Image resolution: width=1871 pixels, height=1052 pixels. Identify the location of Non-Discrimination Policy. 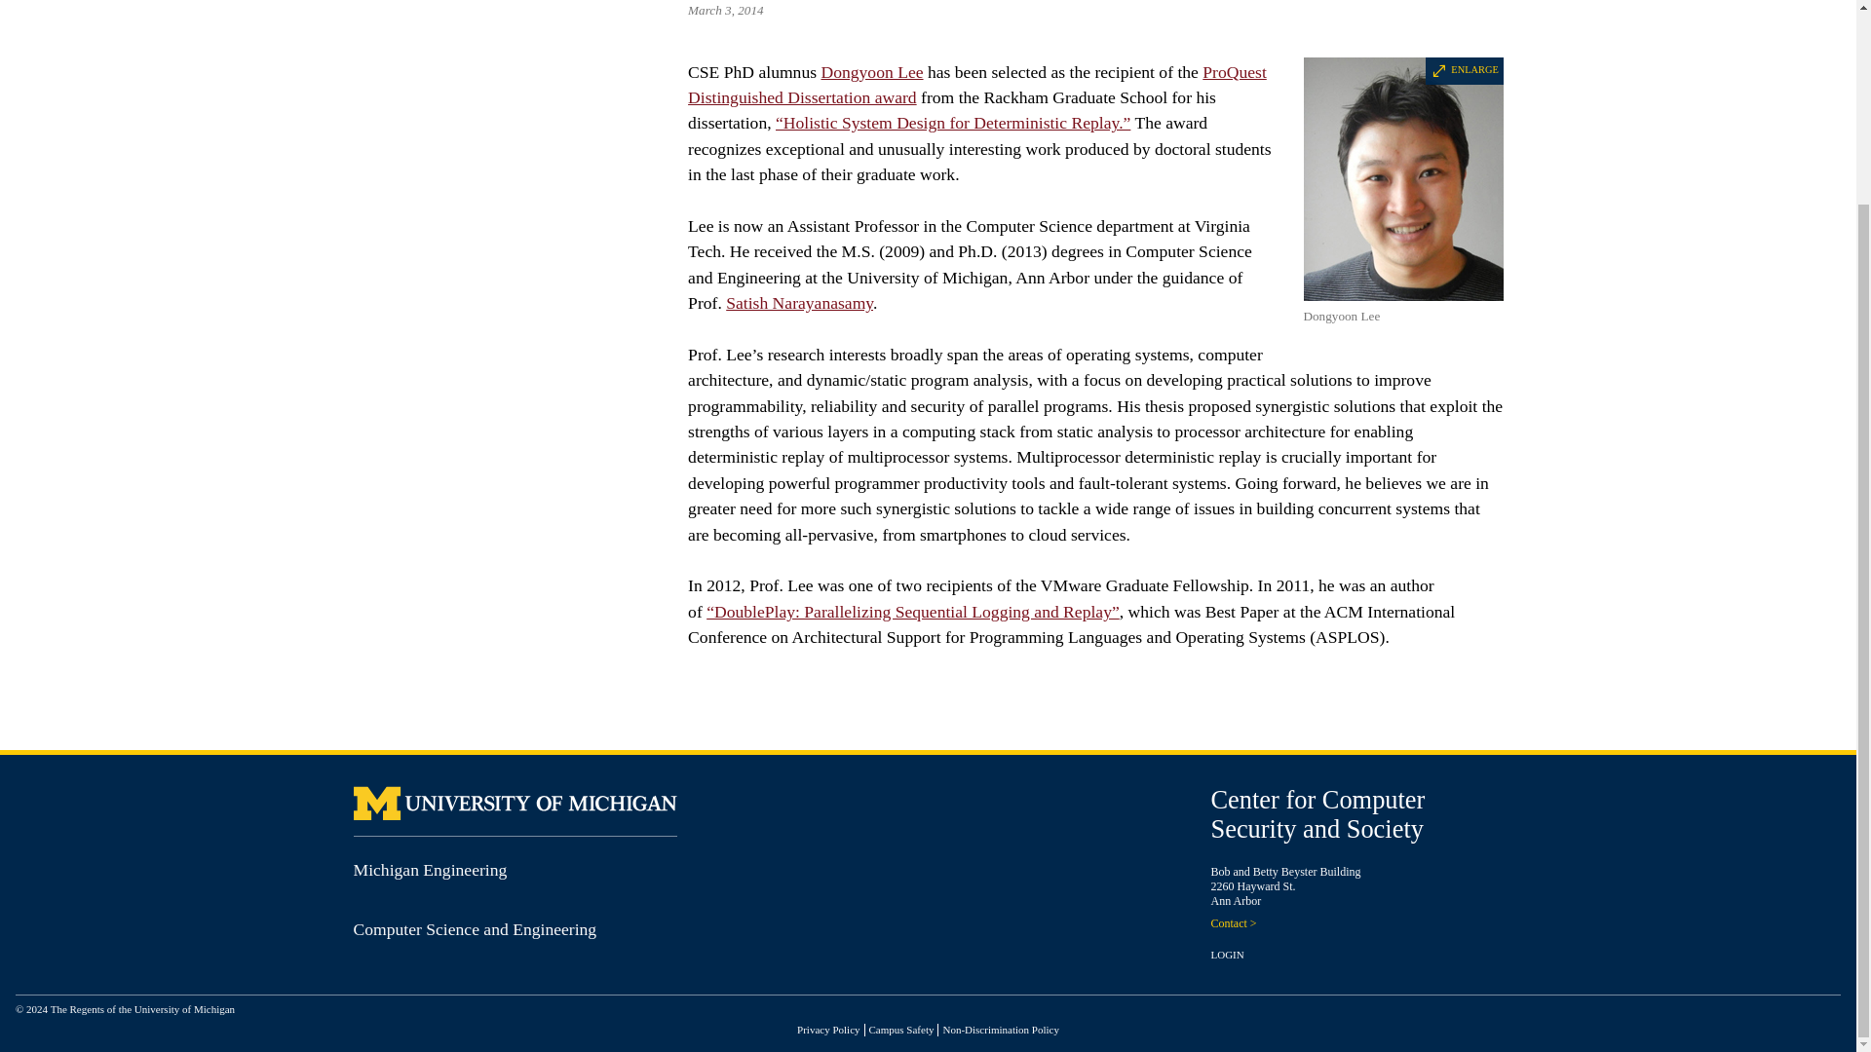
(1000, 1029).